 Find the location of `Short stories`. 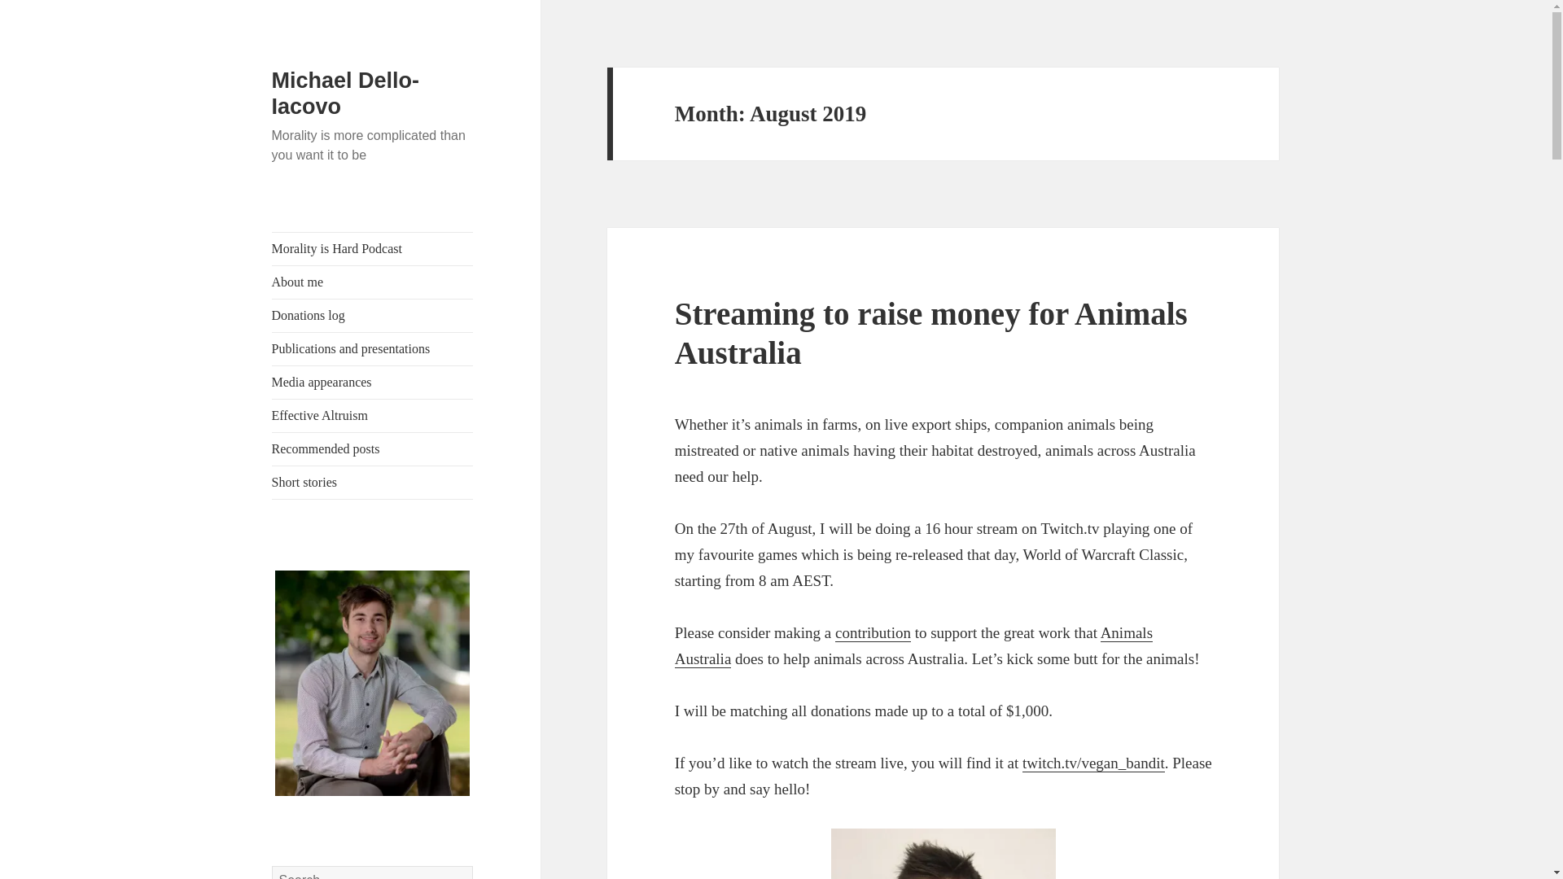

Short stories is located at coordinates (373, 483).